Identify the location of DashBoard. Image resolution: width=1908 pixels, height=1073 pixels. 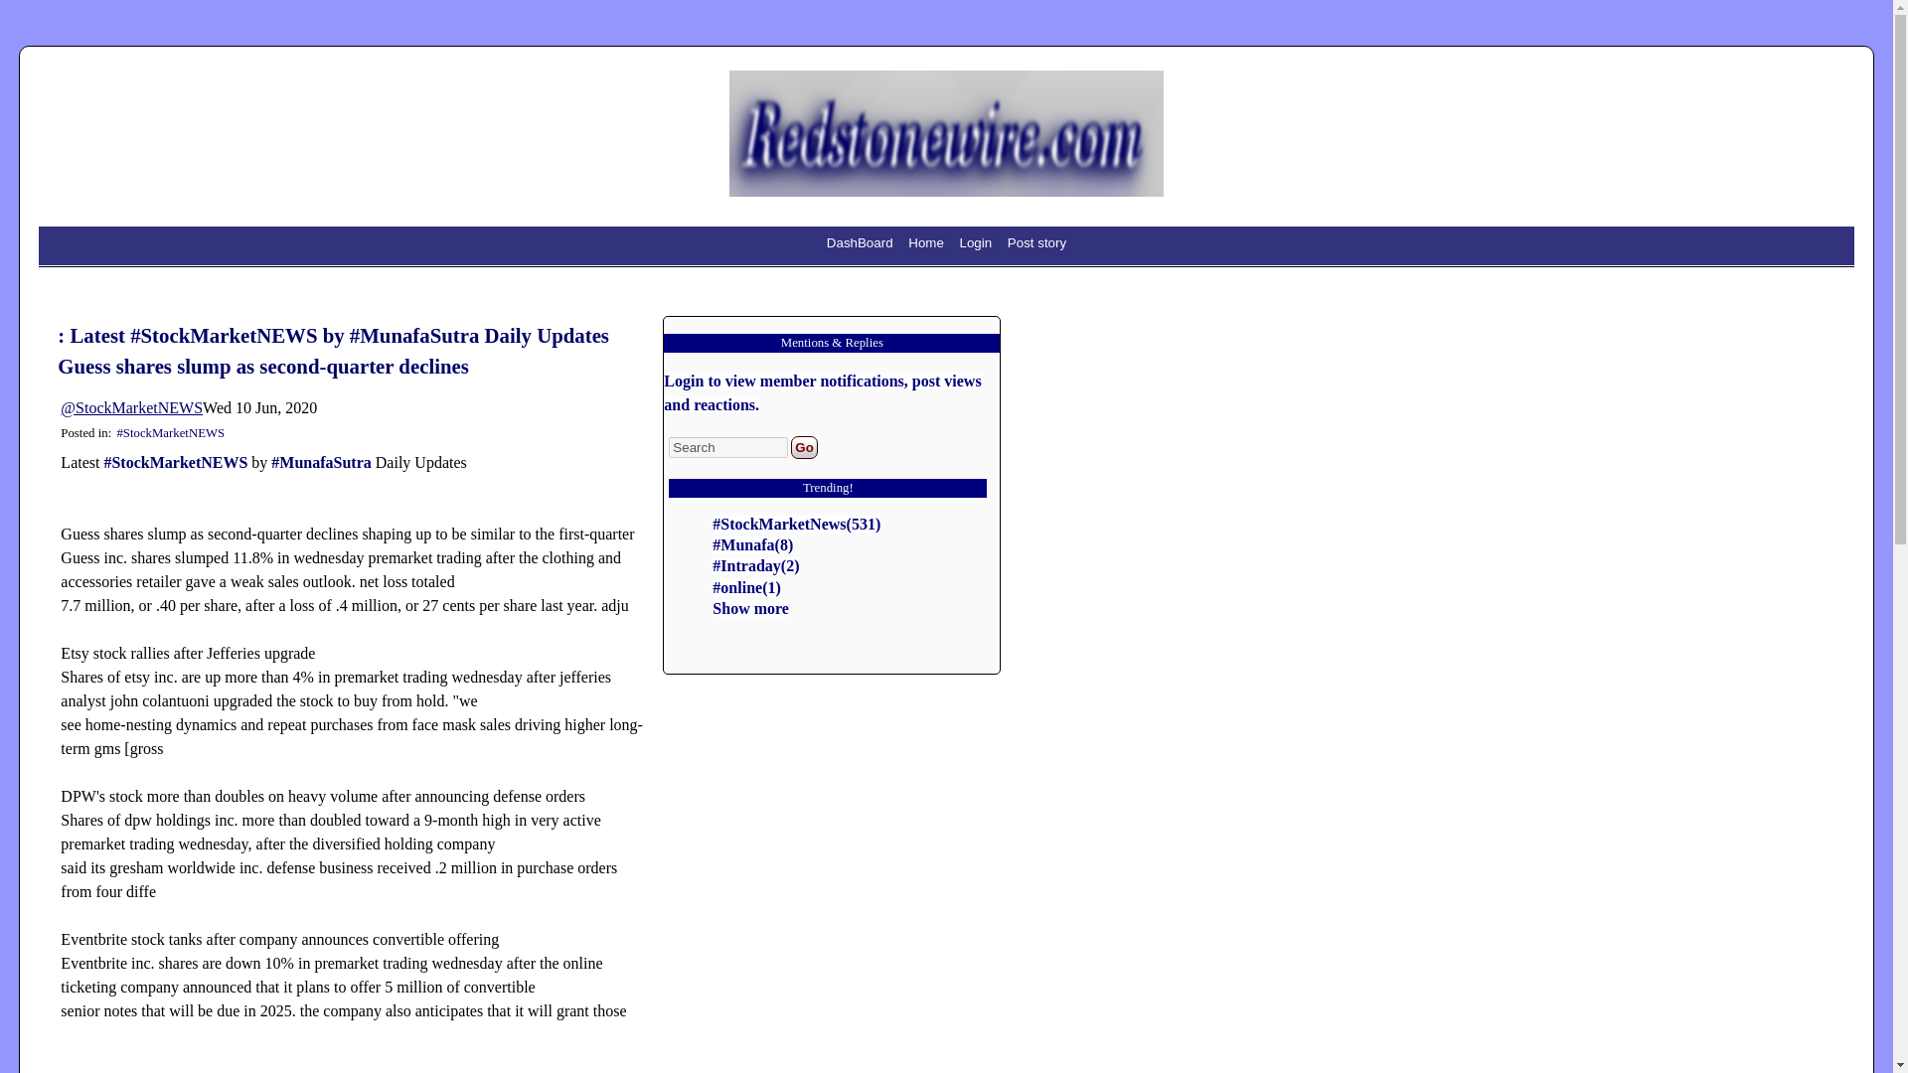
(861, 242).